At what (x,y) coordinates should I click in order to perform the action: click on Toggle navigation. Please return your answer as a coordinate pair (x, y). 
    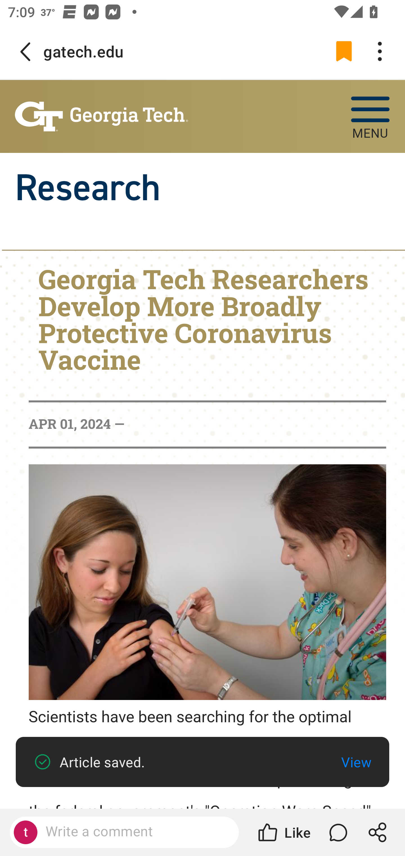
    Looking at the image, I should click on (370, 111).